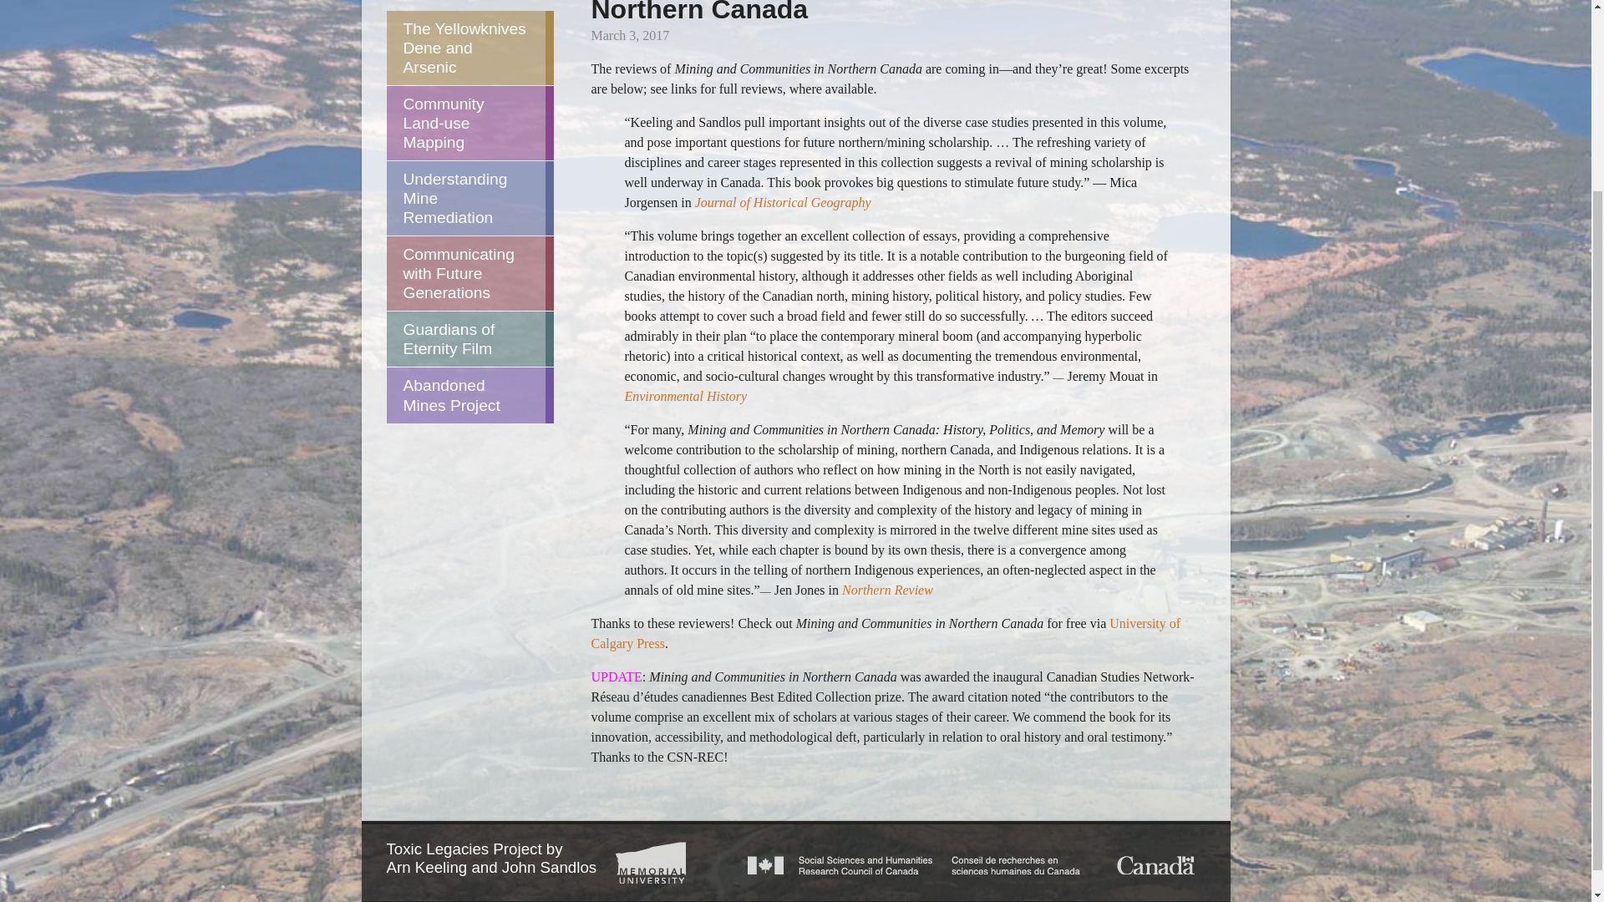 The width and height of the screenshot is (1604, 902). What do you see at coordinates (651, 862) in the screenshot?
I see `Memorial University` at bounding box center [651, 862].